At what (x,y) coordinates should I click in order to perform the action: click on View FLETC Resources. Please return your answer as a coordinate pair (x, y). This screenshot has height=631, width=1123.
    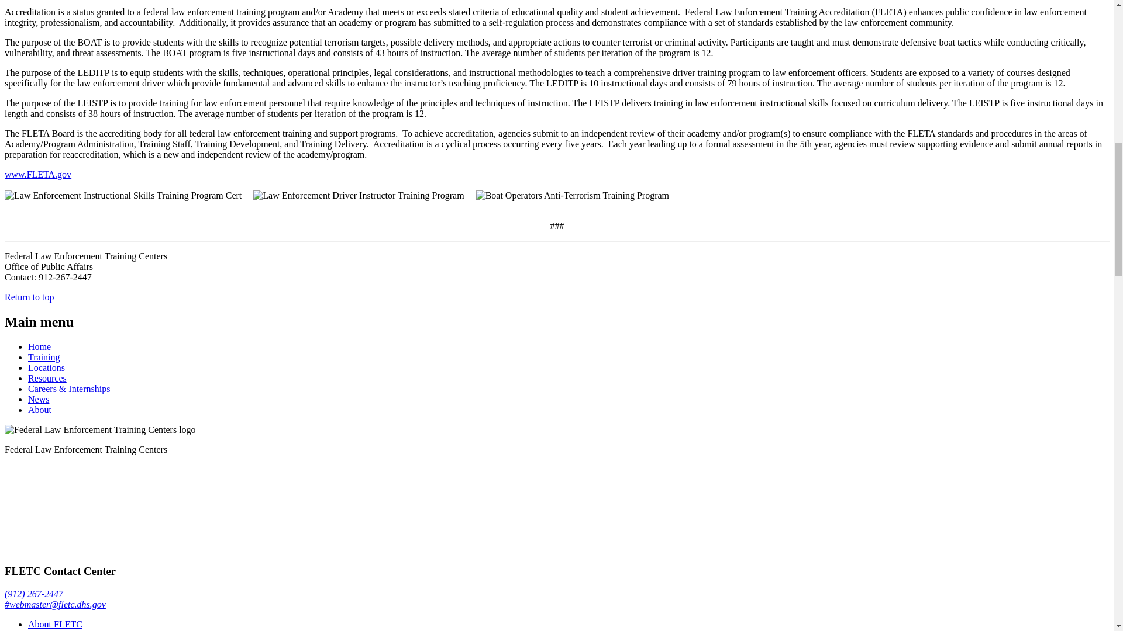
    Looking at the image, I should click on (47, 378).